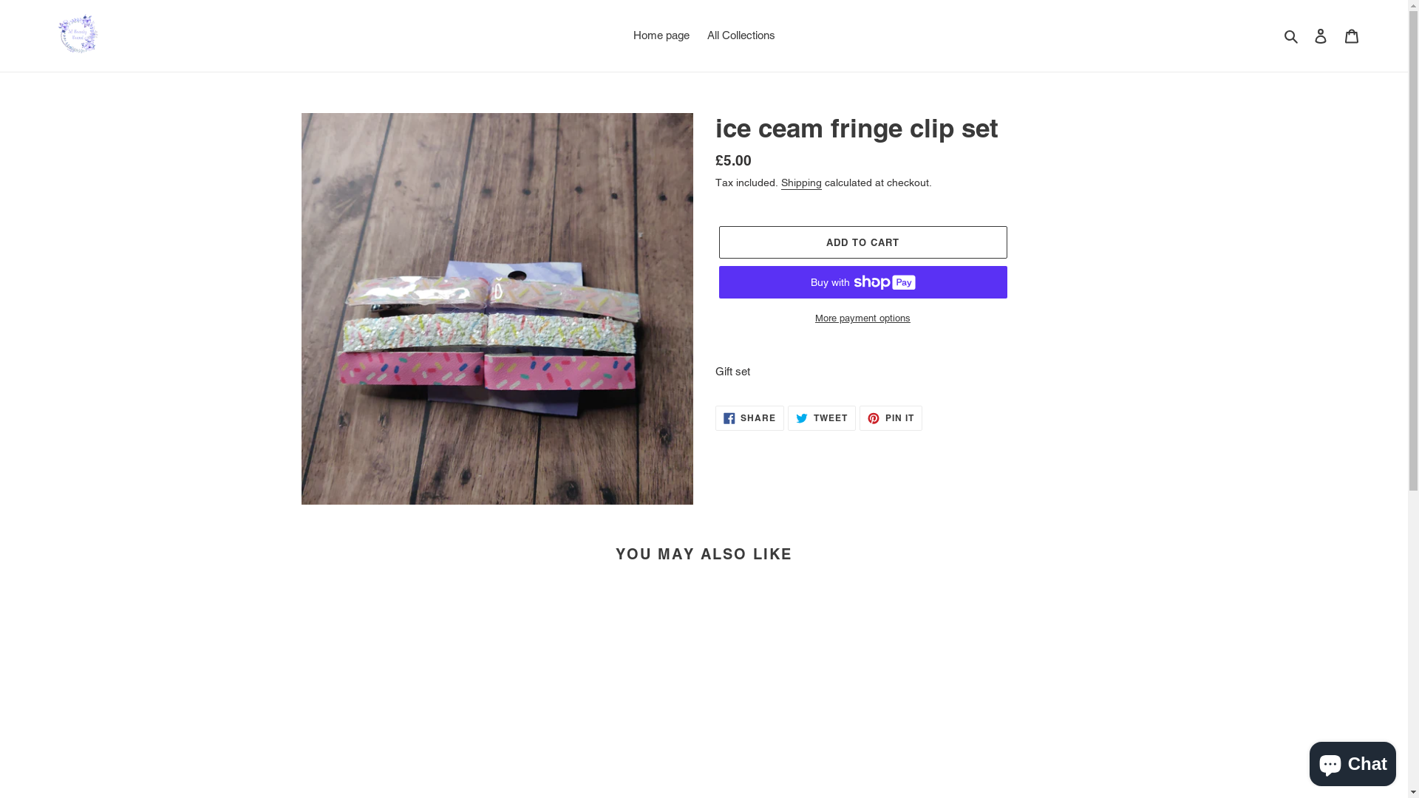 The width and height of the screenshot is (1419, 798). Describe the element at coordinates (741, 35) in the screenshot. I see `All Collections` at that location.